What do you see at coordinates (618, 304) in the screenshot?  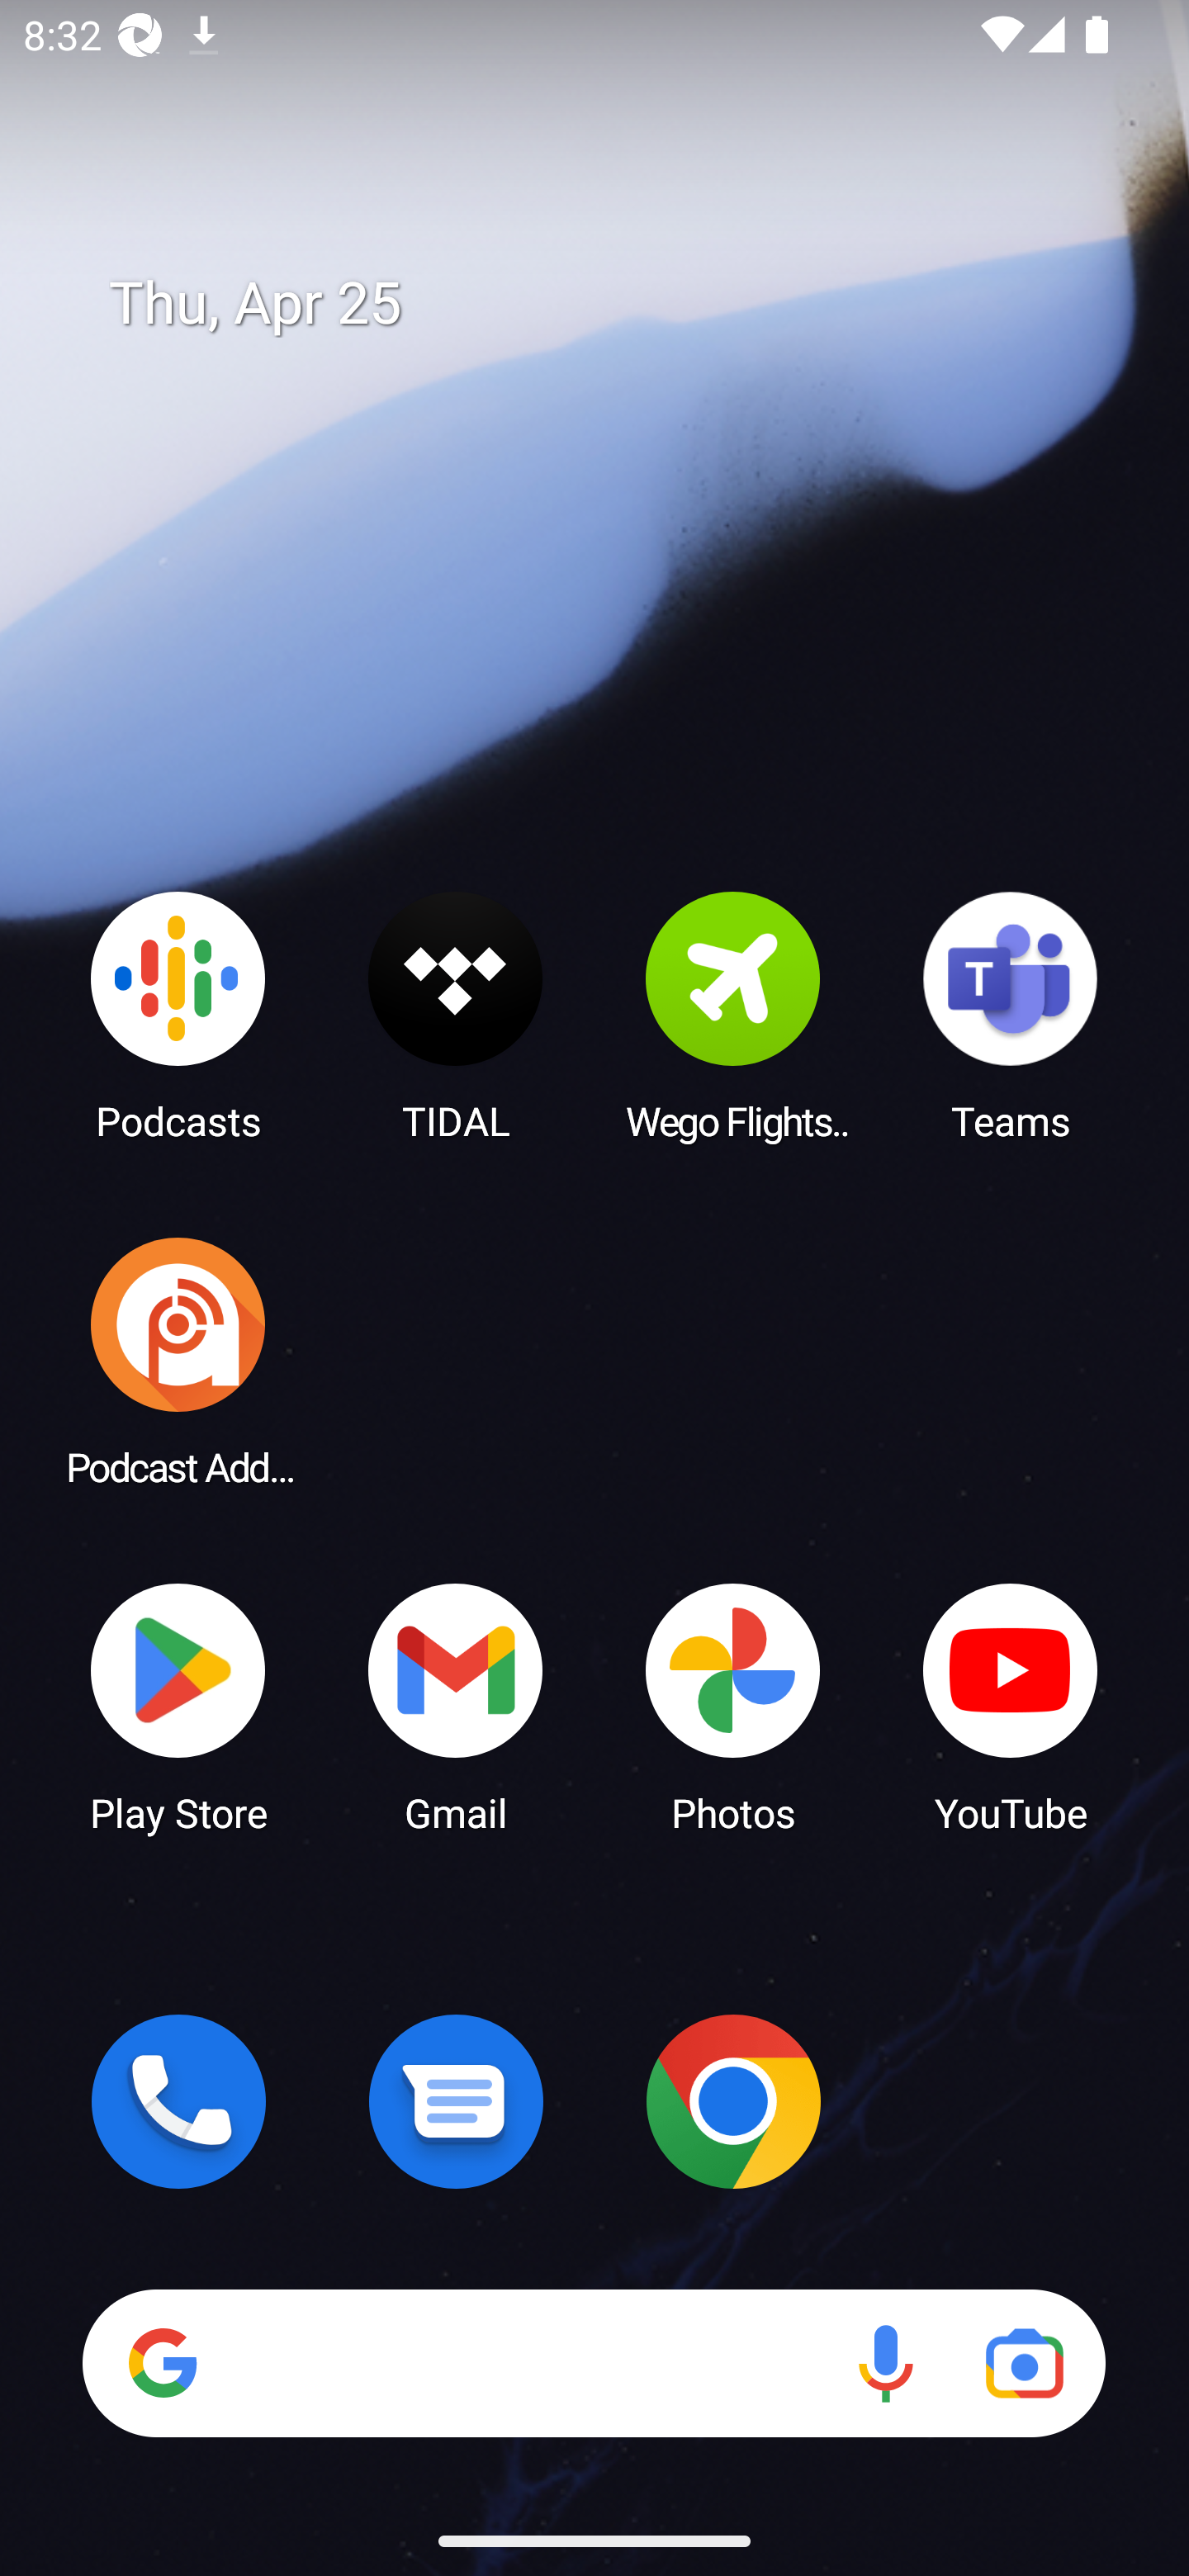 I see `Thu, Apr 25` at bounding box center [618, 304].